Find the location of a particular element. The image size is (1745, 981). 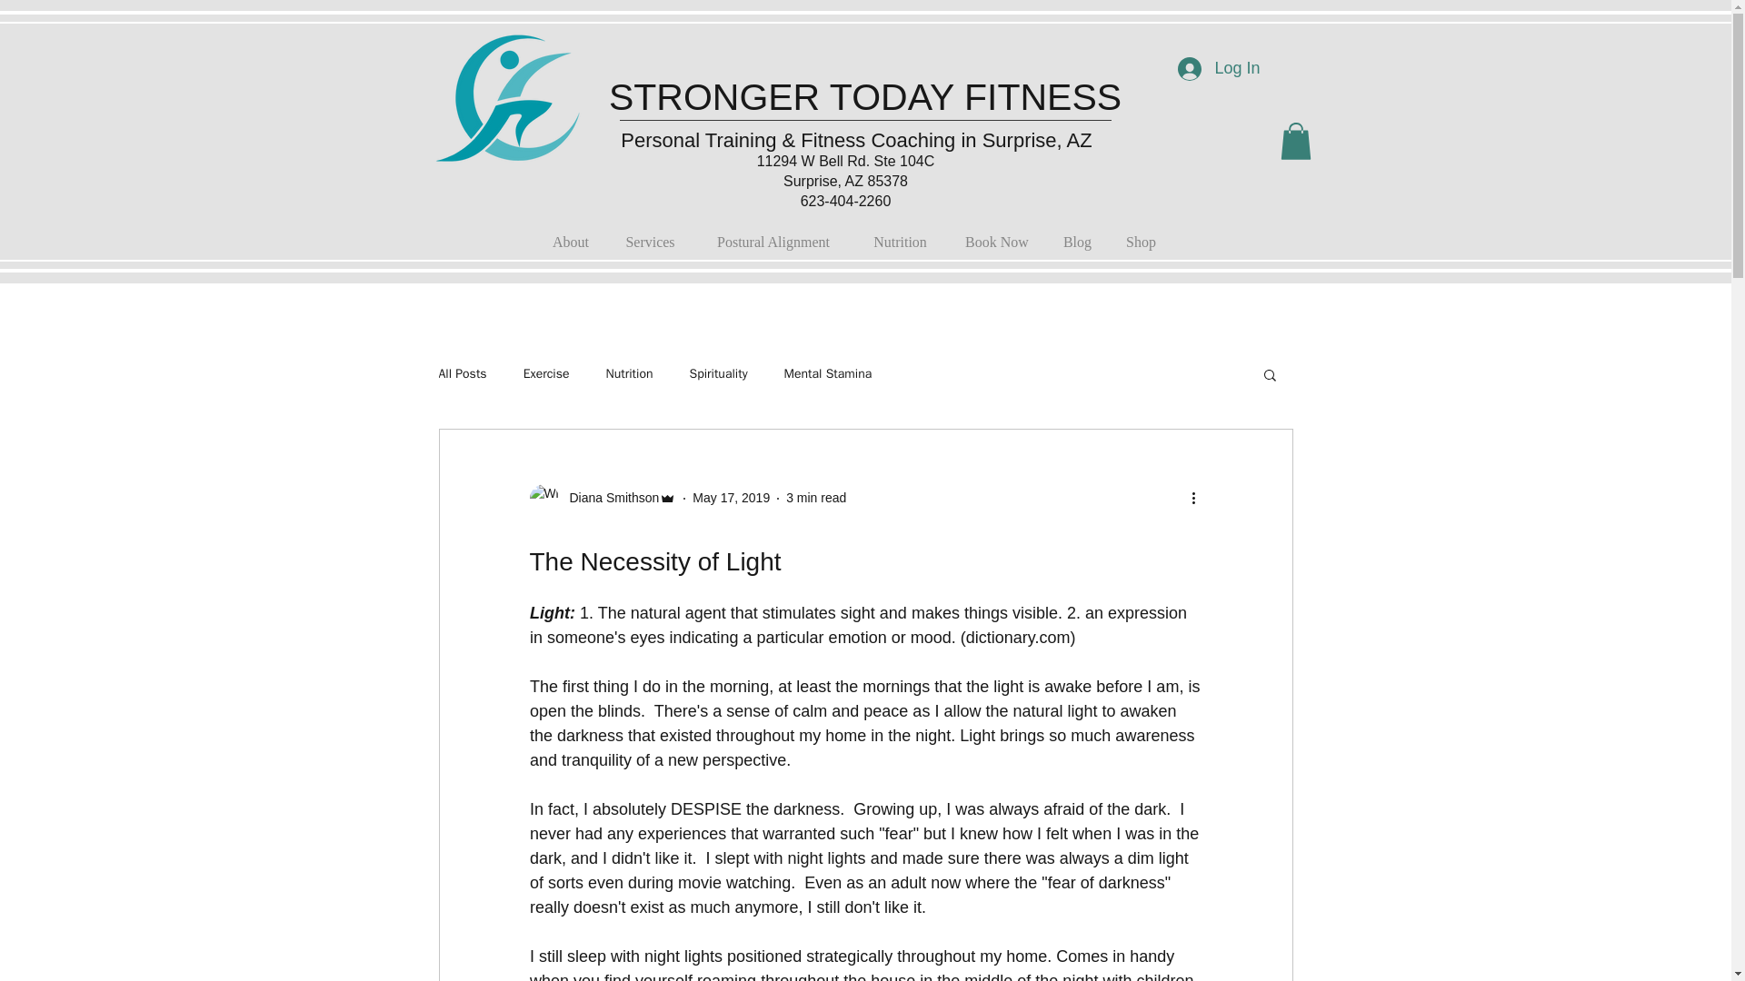

May 17, 2019 is located at coordinates (731, 498).